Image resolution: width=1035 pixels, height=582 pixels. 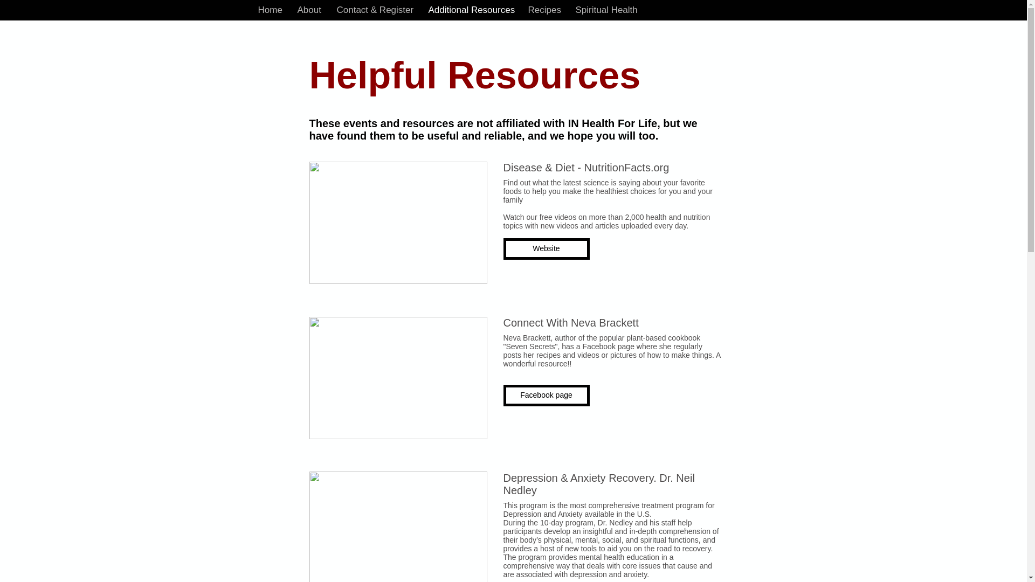 I want to click on Recipes, so click(x=543, y=10).